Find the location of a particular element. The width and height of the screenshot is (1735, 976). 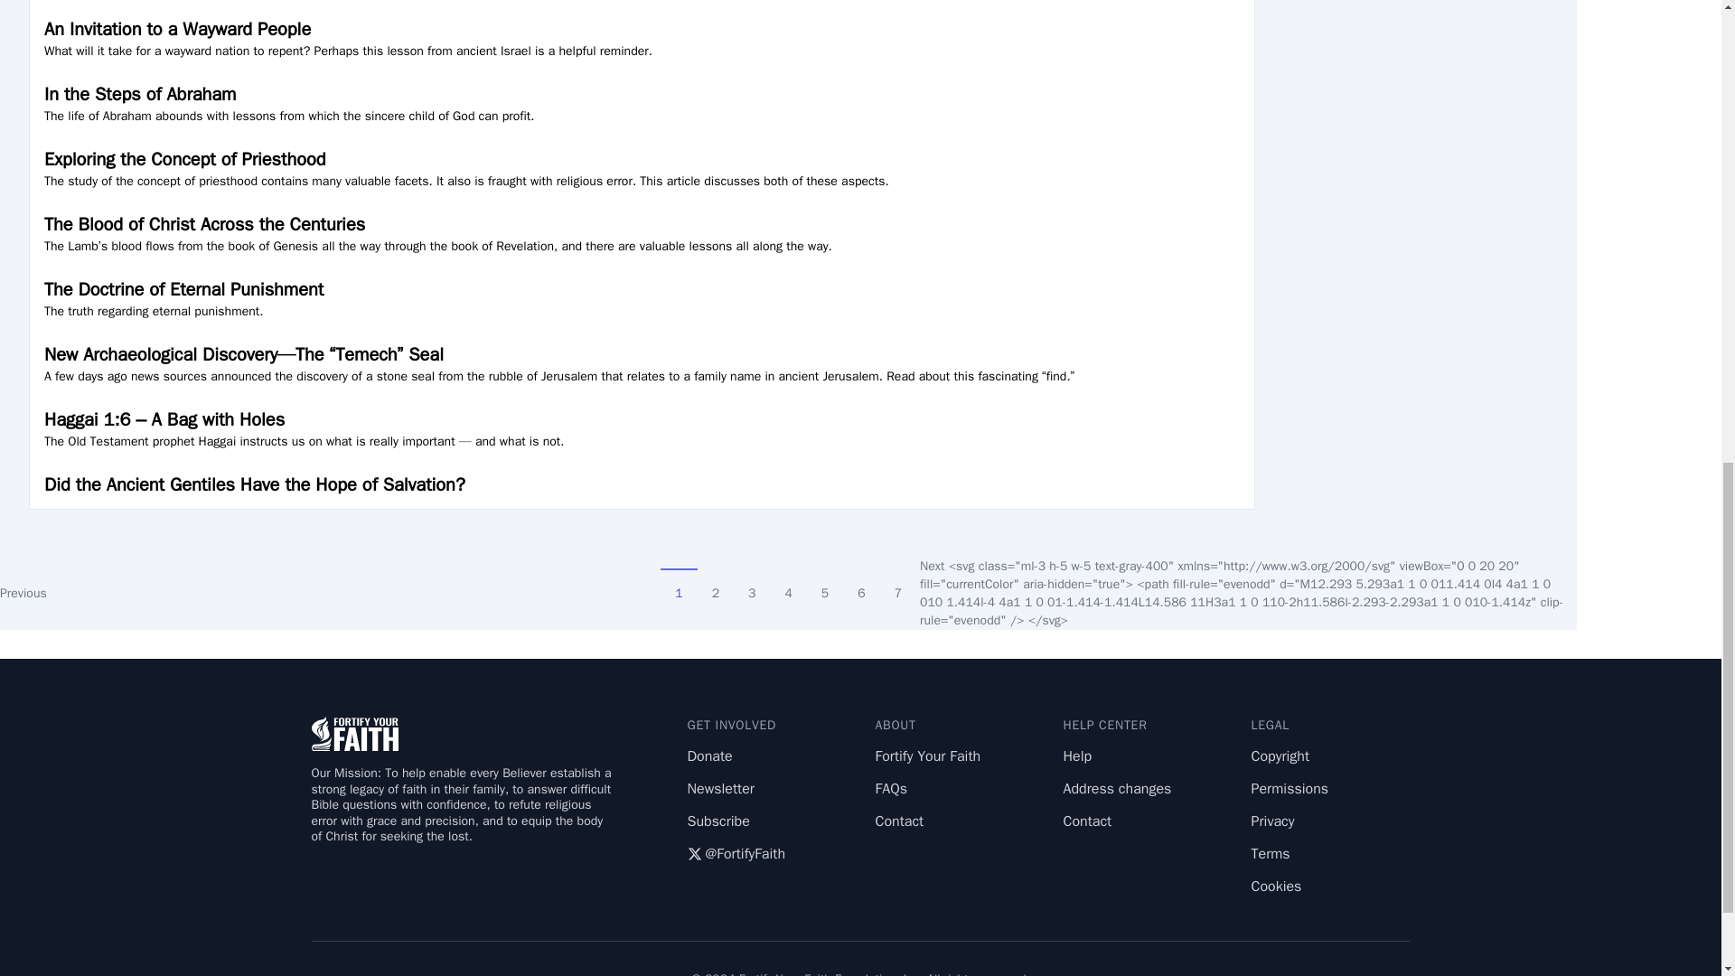

4 is located at coordinates (788, 584).